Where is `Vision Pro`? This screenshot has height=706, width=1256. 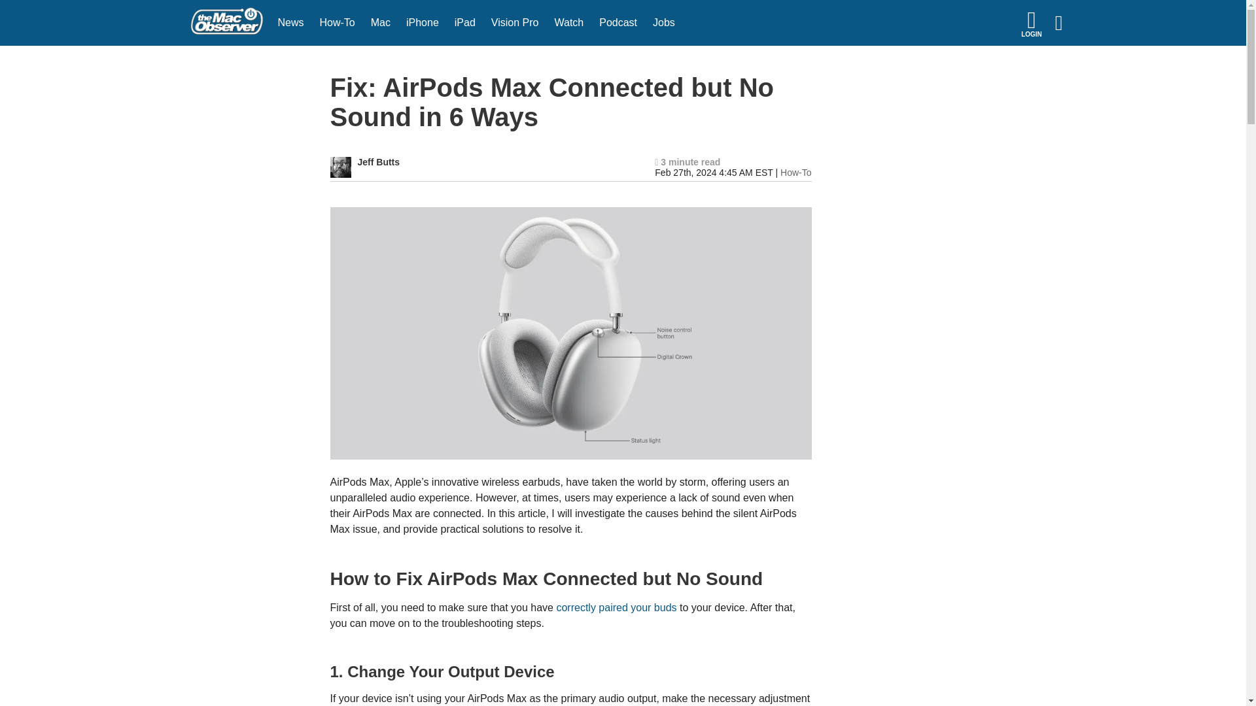 Vision Pro is located at coordinates (515, 23).